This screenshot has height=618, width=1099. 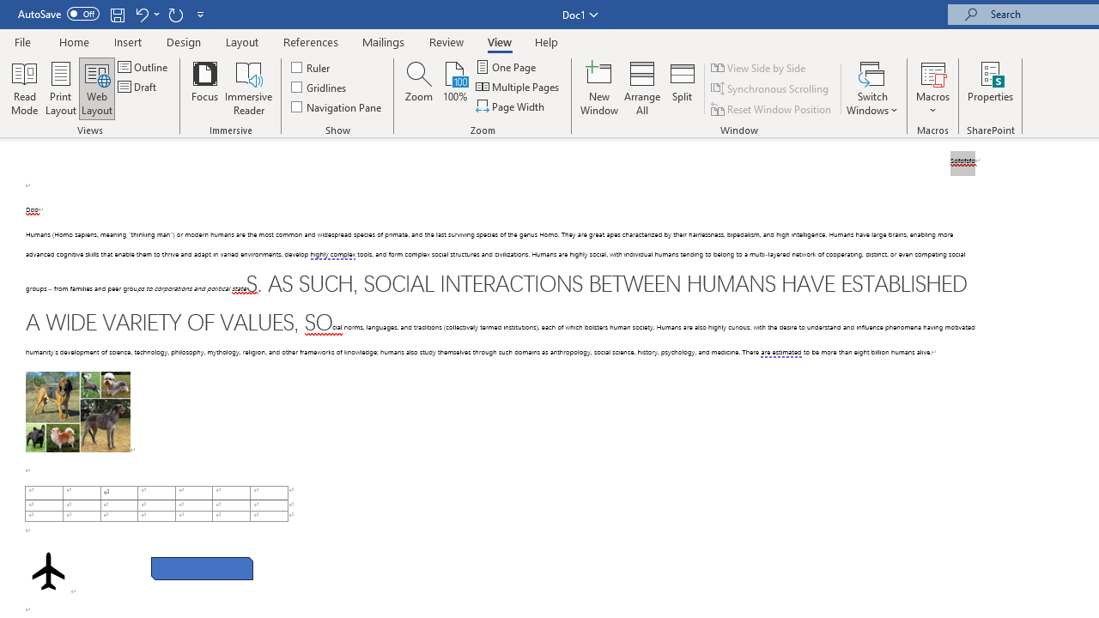 I want to click on Multiple Pages, so click(x=519, y=88).